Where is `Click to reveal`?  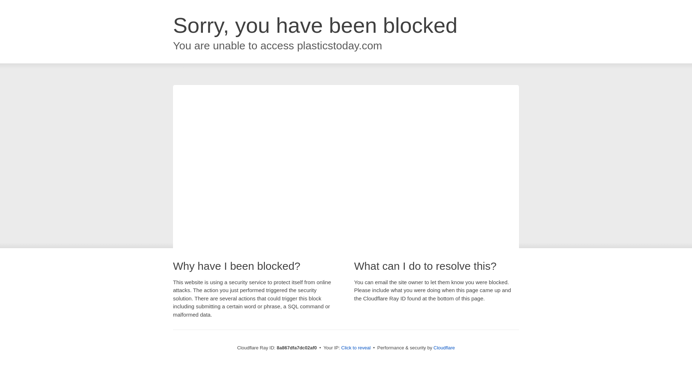 Click to reveal is located at coordinates (356, 348).